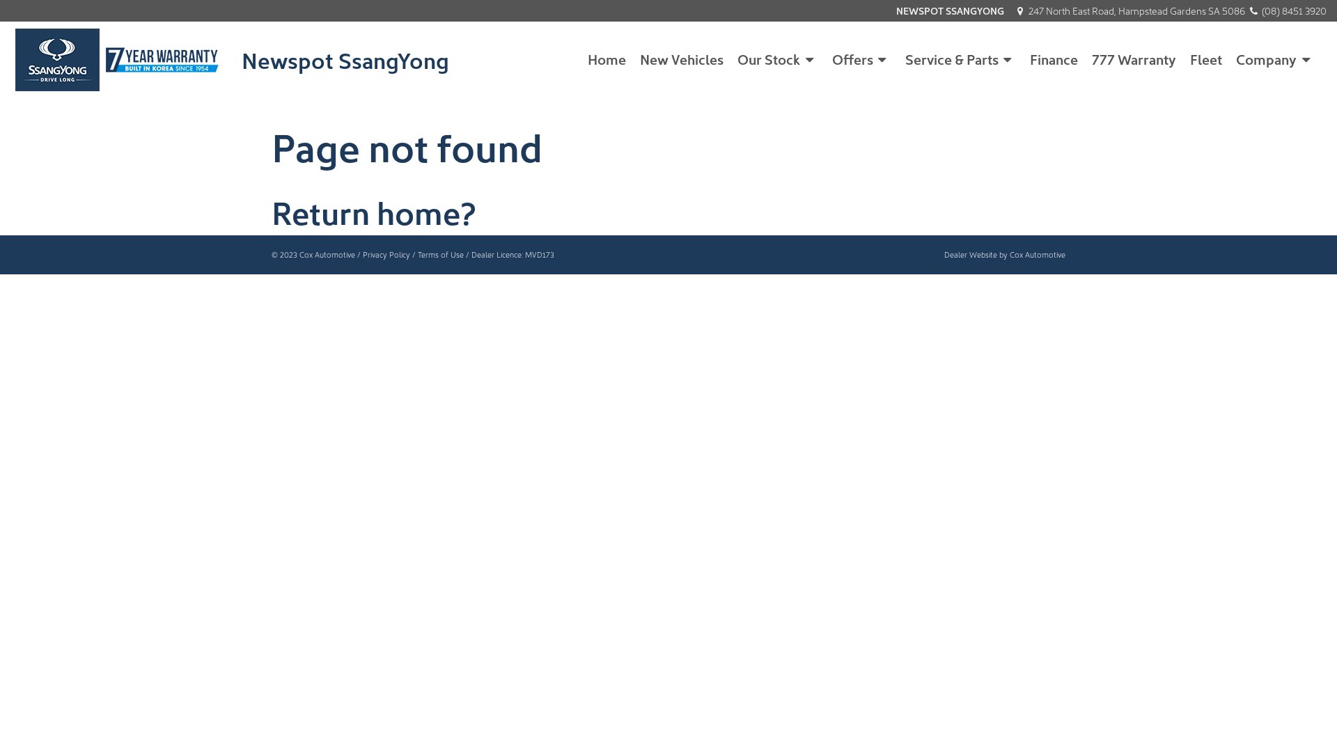  Describe the element at coordinates (971, 255) in the screenshot. I see `Dealer Website` at that location.